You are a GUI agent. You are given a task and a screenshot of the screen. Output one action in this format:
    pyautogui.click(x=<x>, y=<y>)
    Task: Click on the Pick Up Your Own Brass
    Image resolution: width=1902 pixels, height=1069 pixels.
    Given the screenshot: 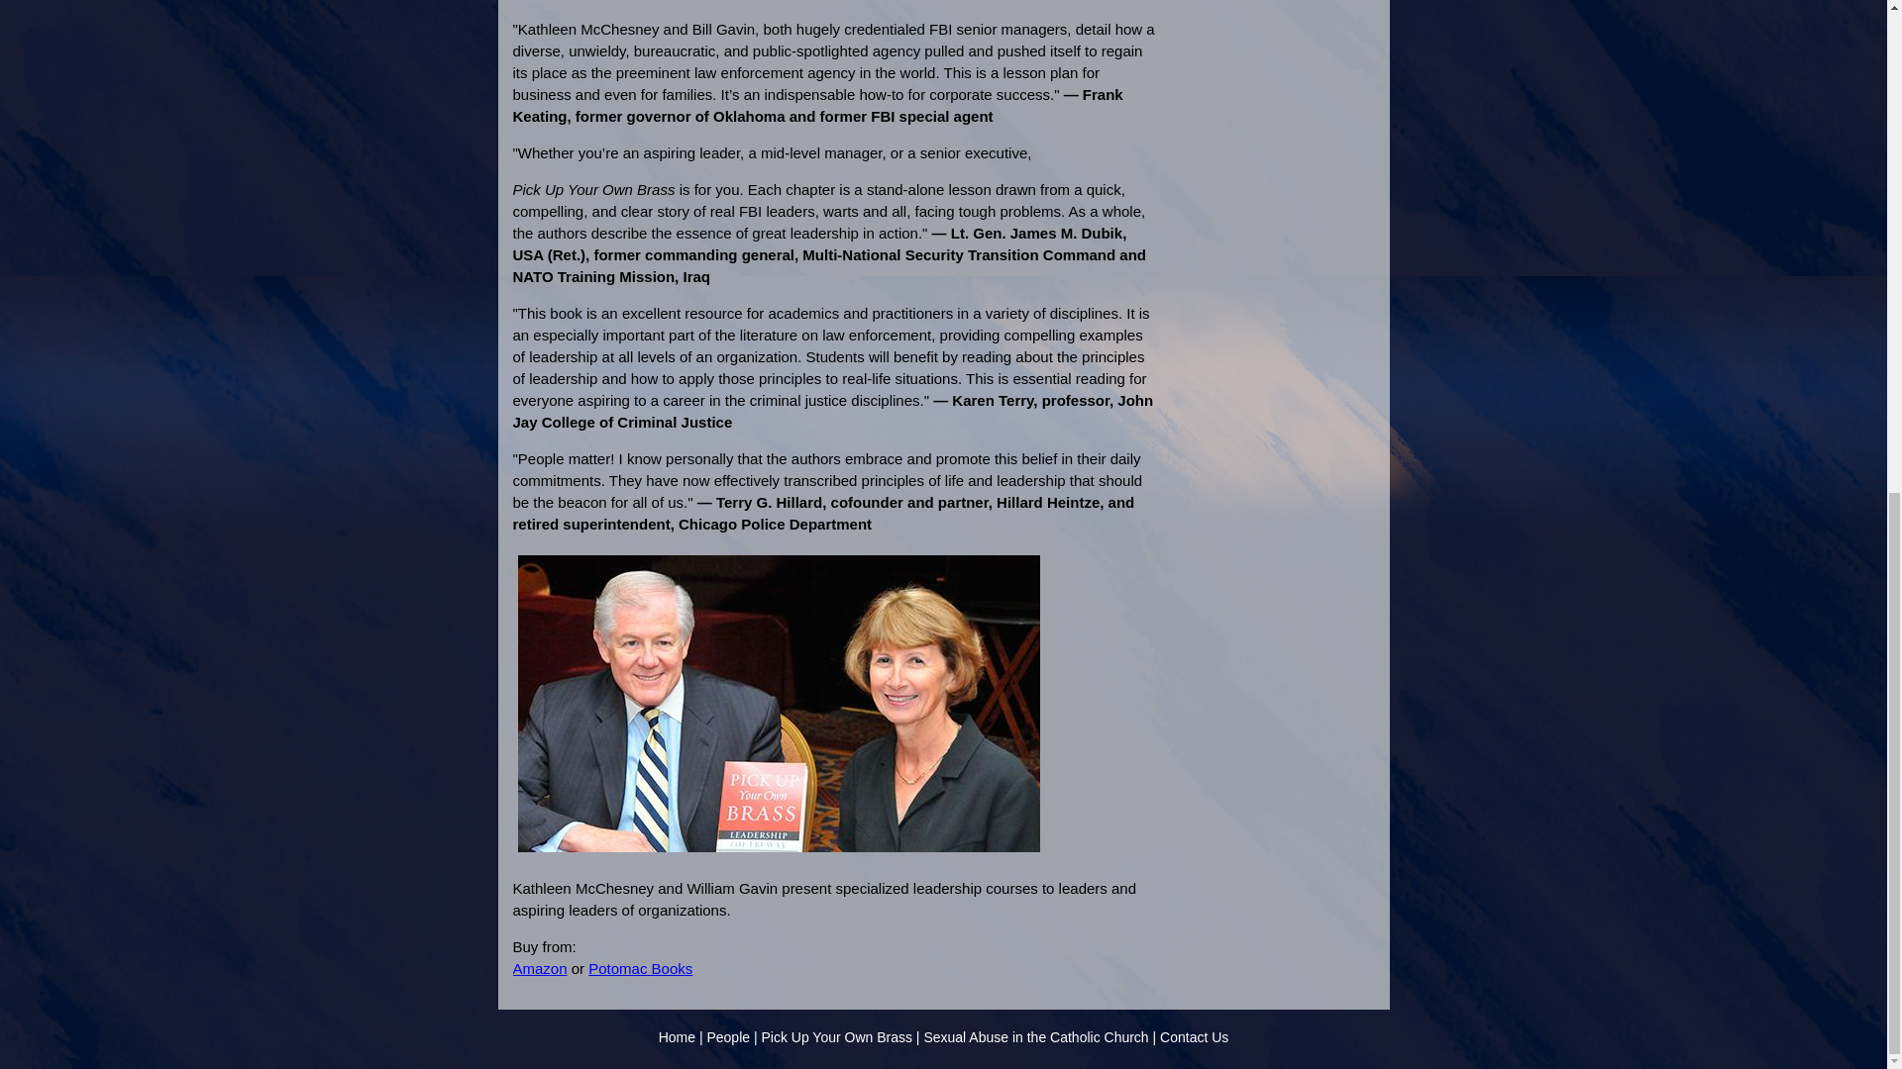 What is the action you would take?
    pyautogui.click(x=836, y=1037)
    